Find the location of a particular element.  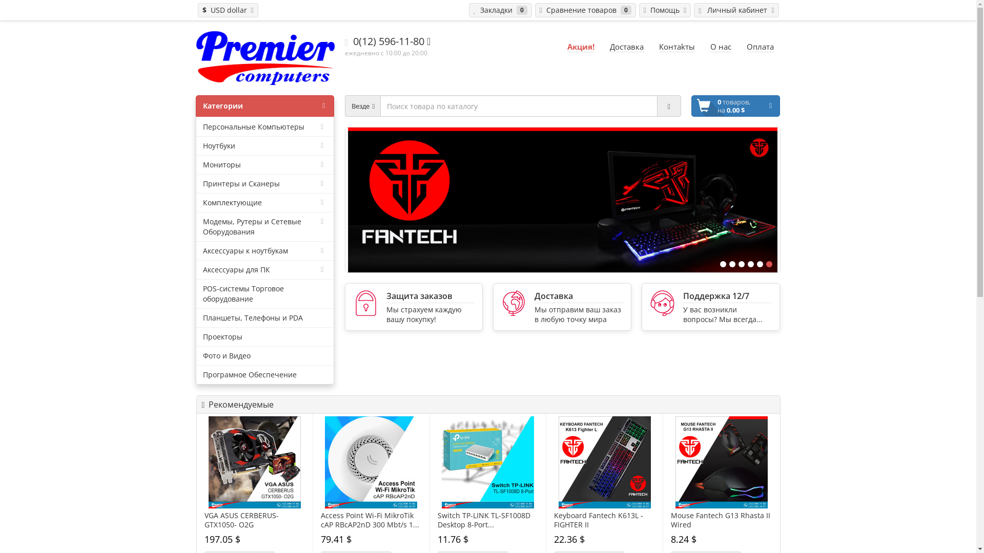

4 is located at coordinates (750, 264).